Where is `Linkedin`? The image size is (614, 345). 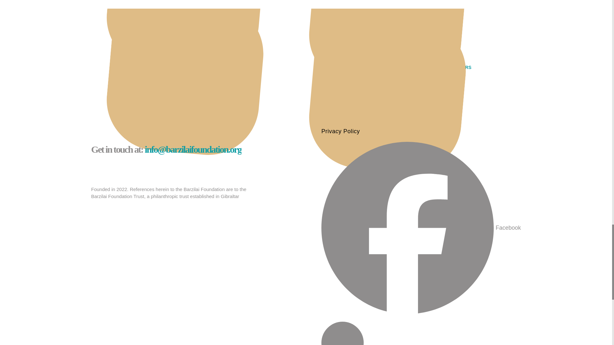 Linkedin is located at coordinates (421, 333).